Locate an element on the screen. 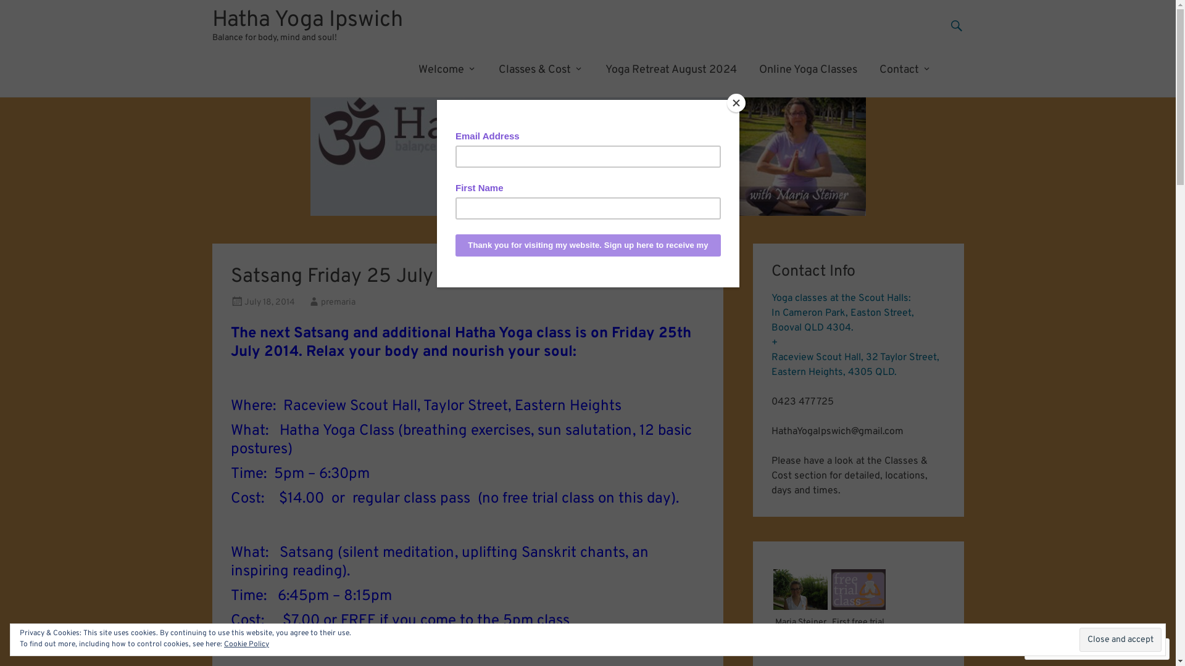 Image resolution: width=1185 pixels, height=666 pixels. Welcome is located at coordinates (447, 70).